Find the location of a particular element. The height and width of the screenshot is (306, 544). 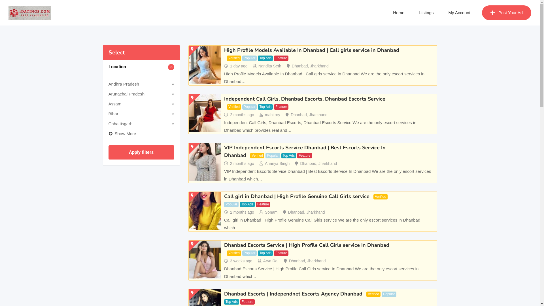

Assam is located at coordinates (115, 104).